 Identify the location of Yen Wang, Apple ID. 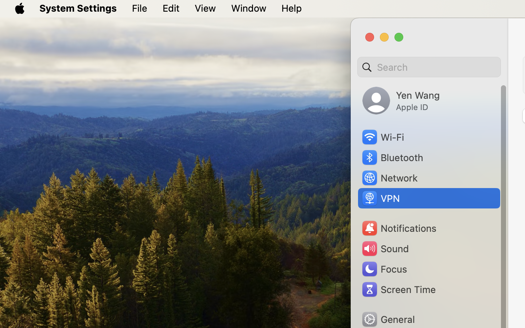
(401, 101).